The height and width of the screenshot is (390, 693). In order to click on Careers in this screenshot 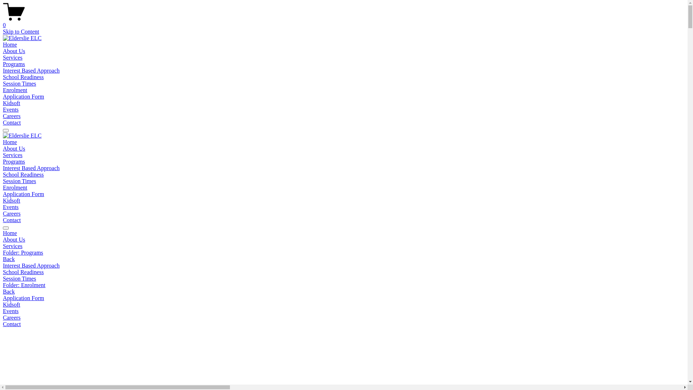, I will do `click(12, 214)`.